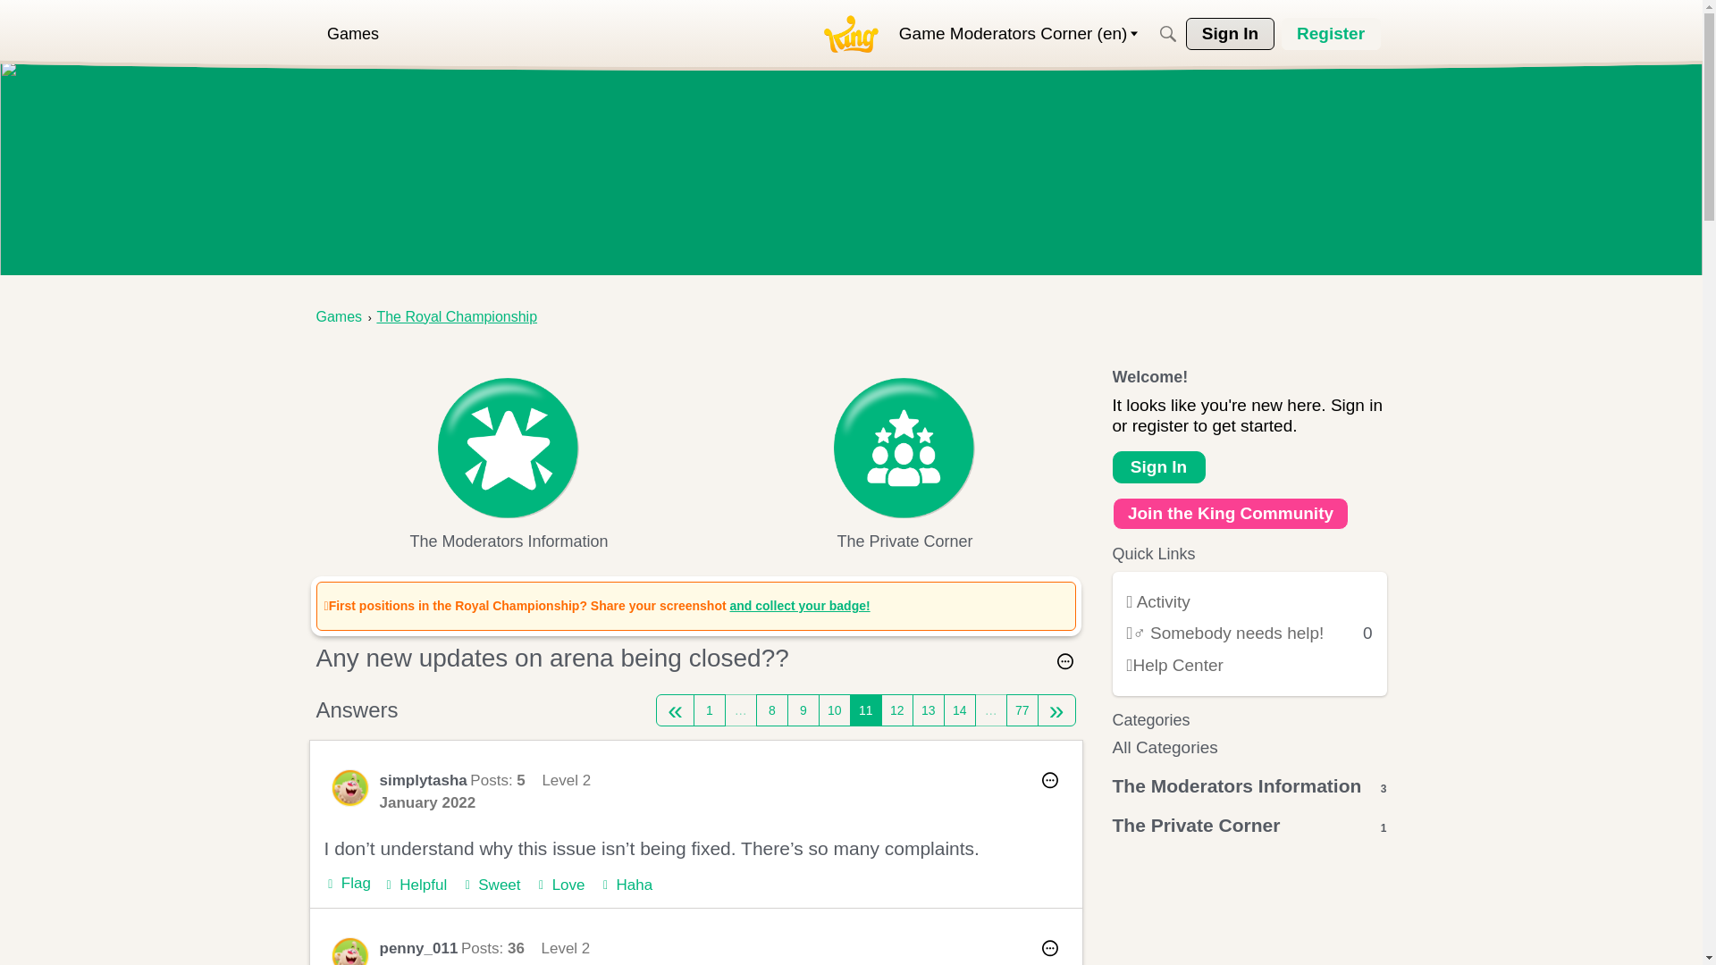  What do you see at coordinates (415, 885) in the screenshot?
I see `Helpful` at bounding box center [415, 885].